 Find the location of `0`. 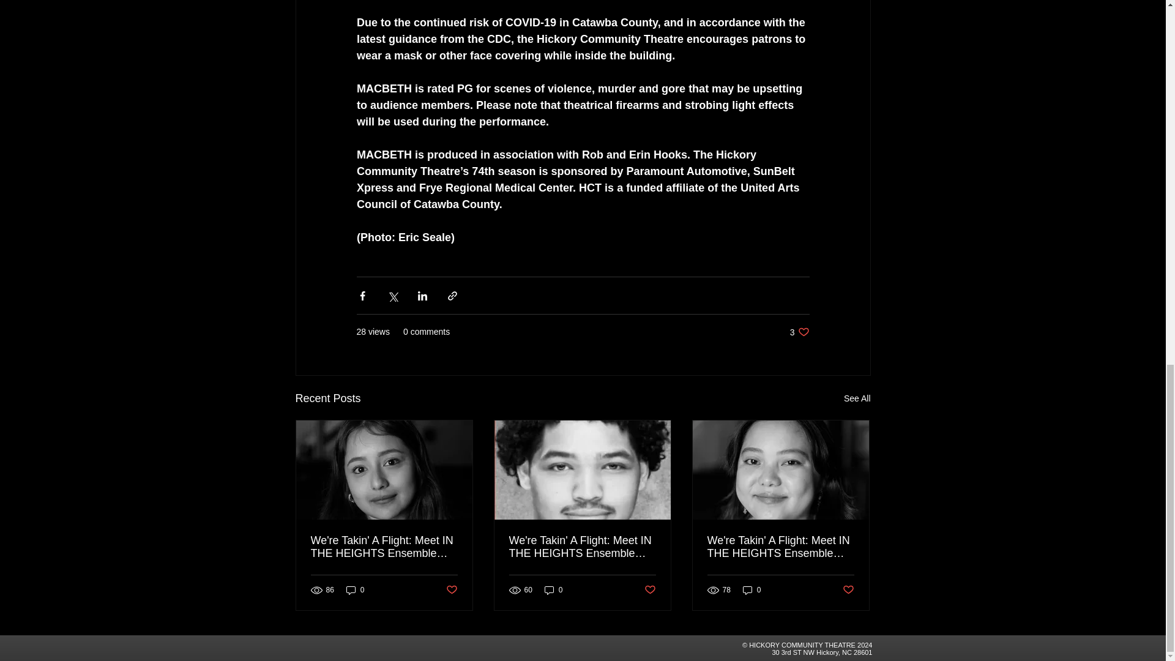

0 is located at coordinates (355, 589).